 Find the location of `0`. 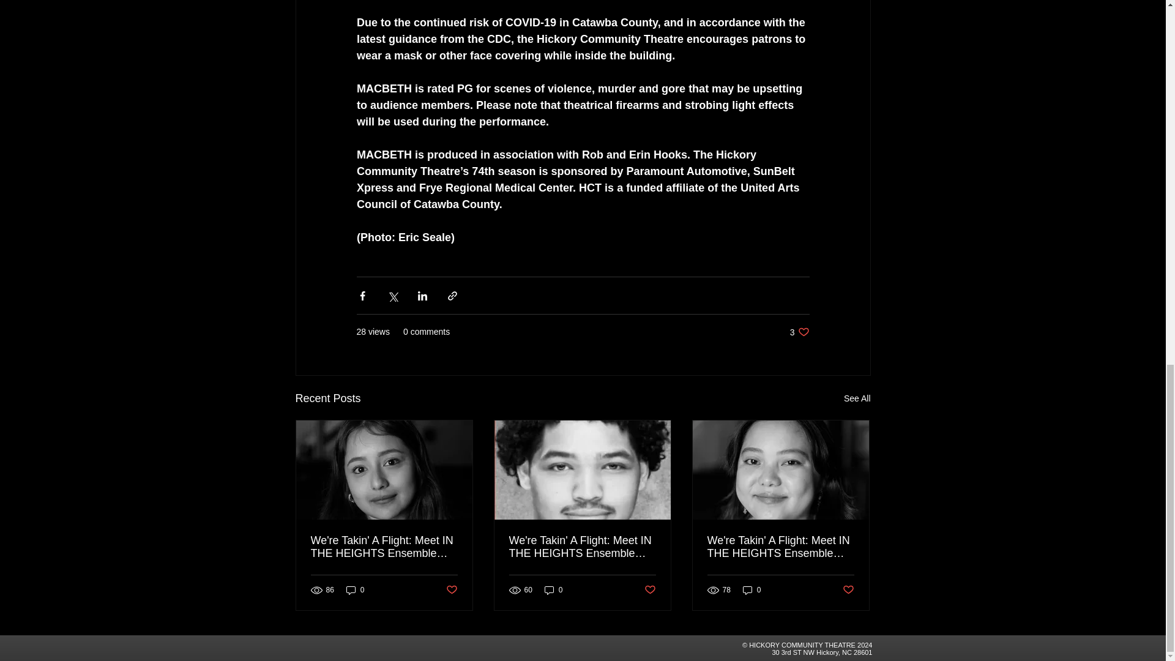

0 is located at coordinates (355, 589).